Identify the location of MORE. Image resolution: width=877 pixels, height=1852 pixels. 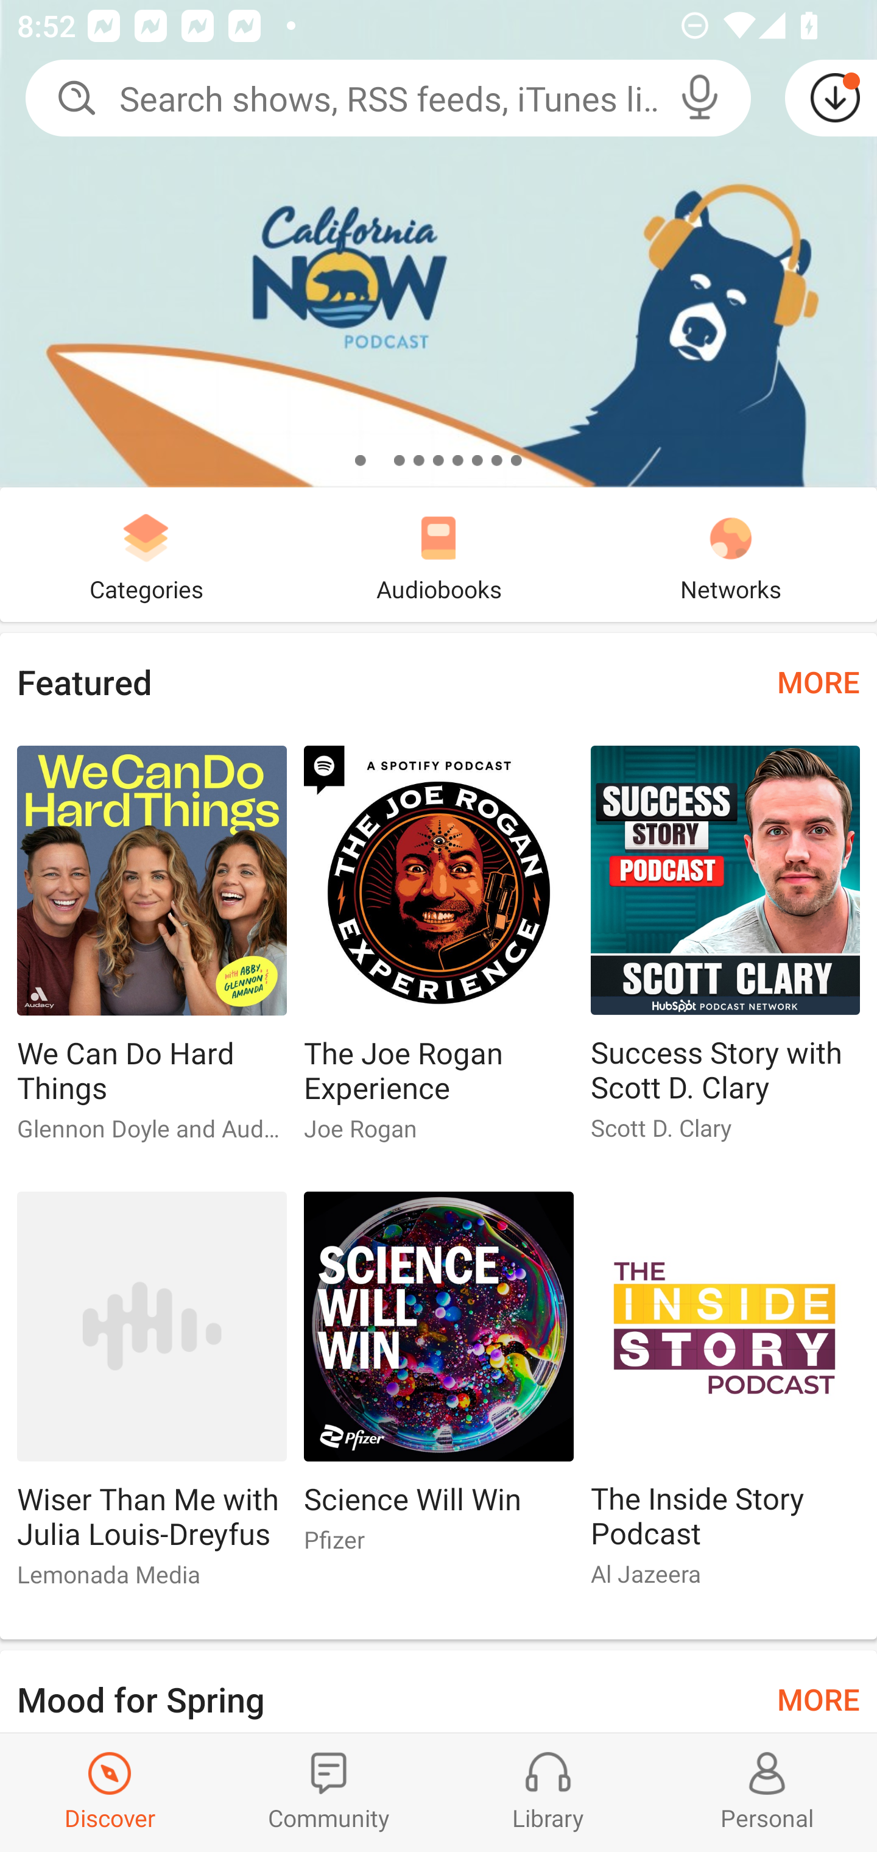
(819, 1697).